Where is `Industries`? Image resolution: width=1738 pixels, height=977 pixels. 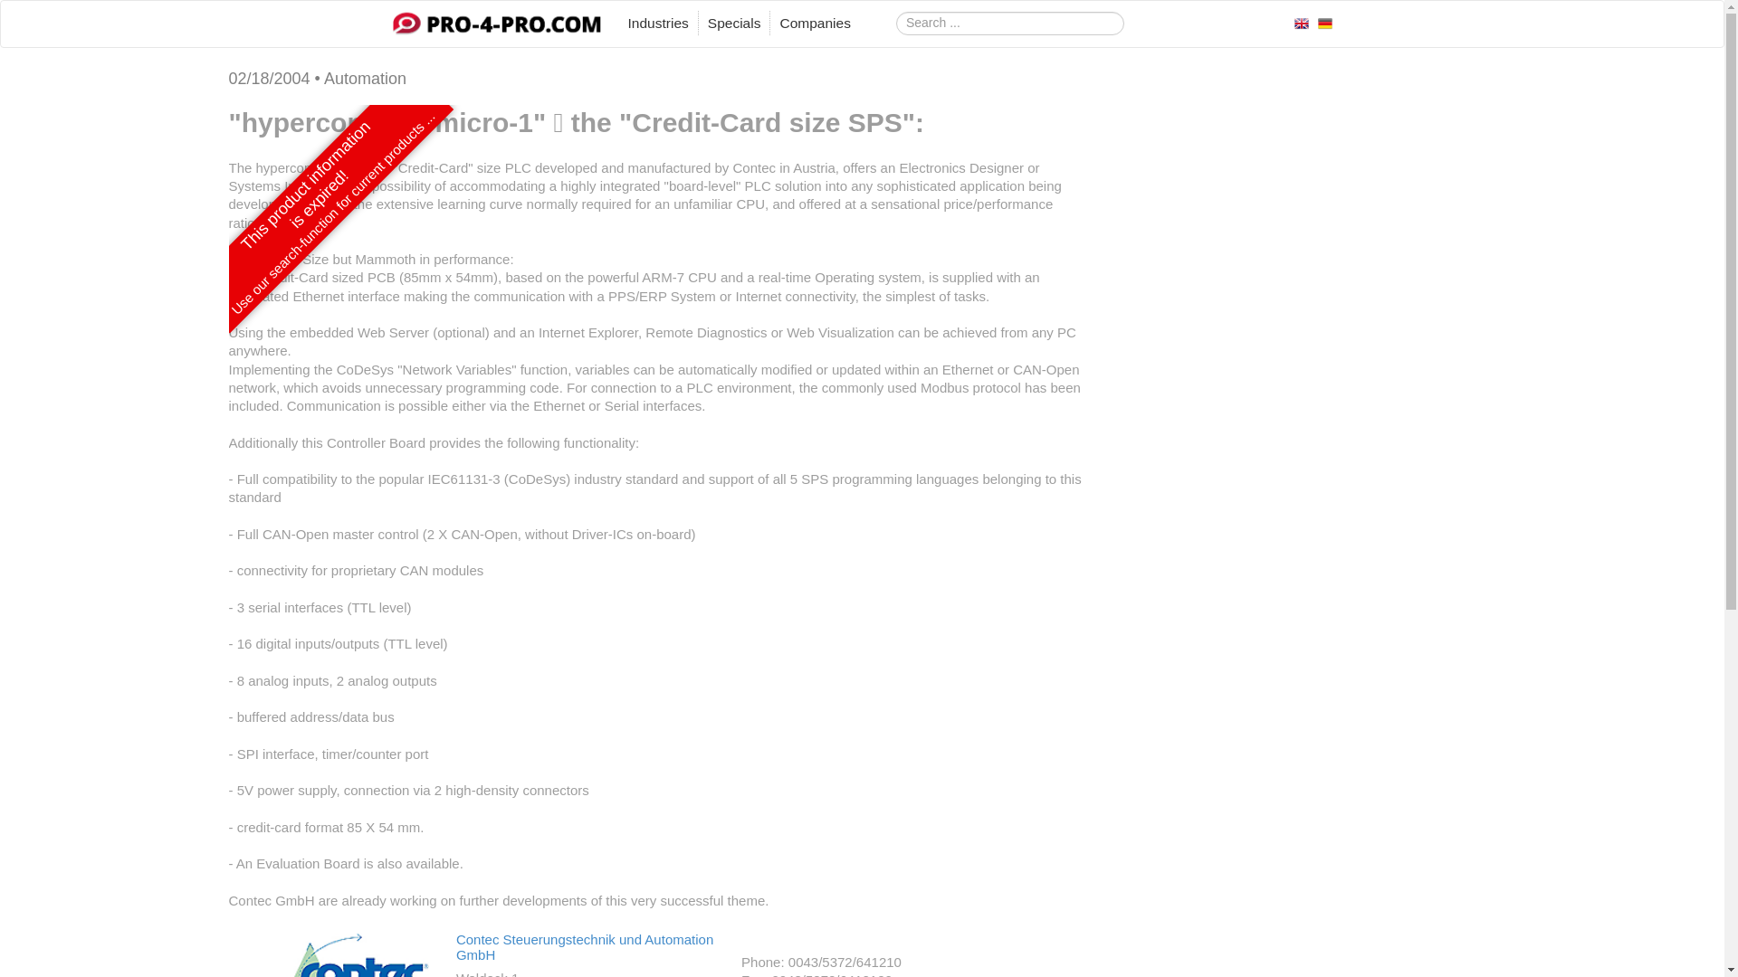 Industries is located at coordinates (658, 24).